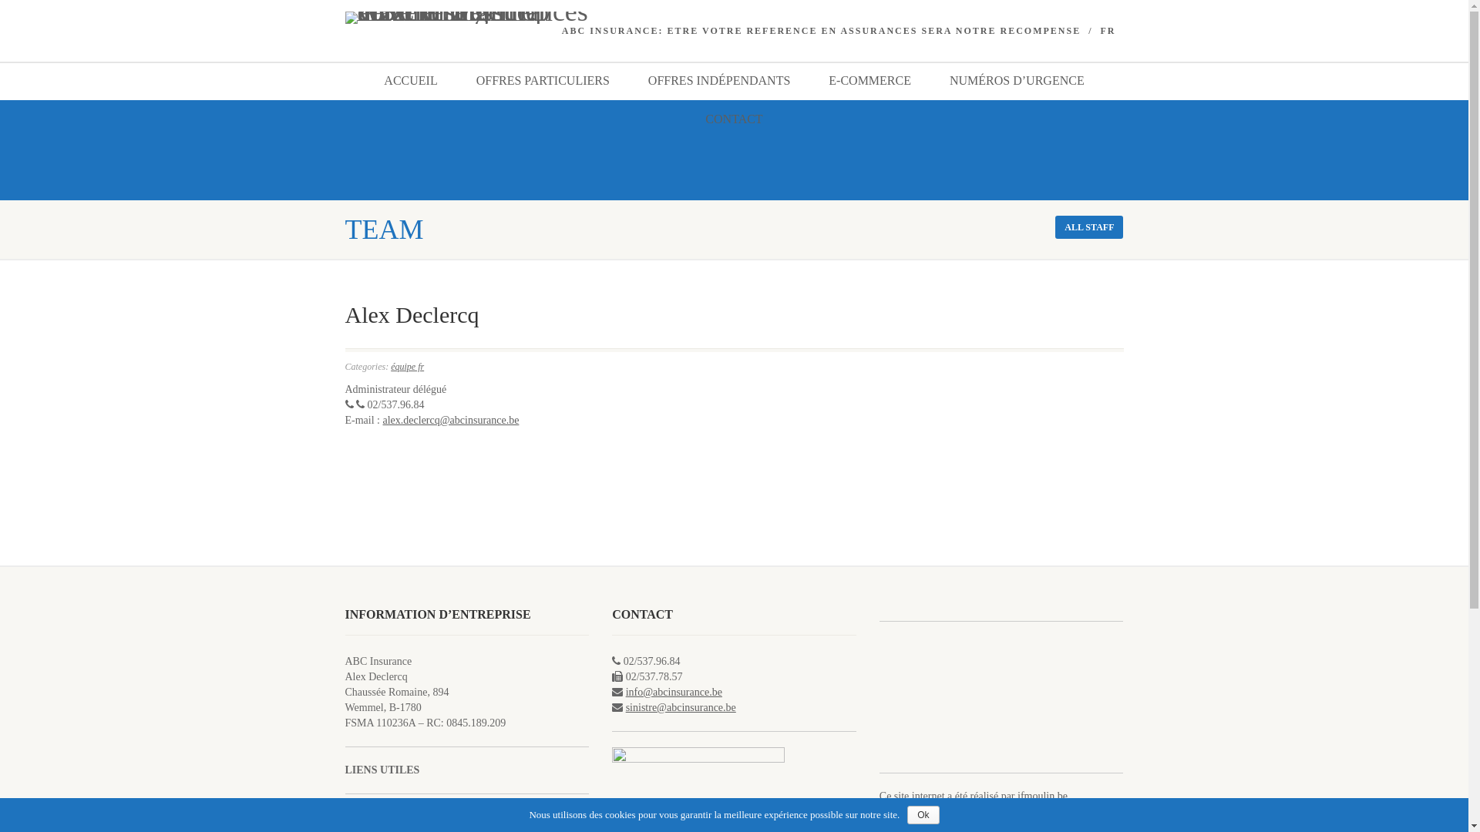 The width and height of the screenshot is (1480, 832). I want to click on ALL STAFF, so click(1089, 227).